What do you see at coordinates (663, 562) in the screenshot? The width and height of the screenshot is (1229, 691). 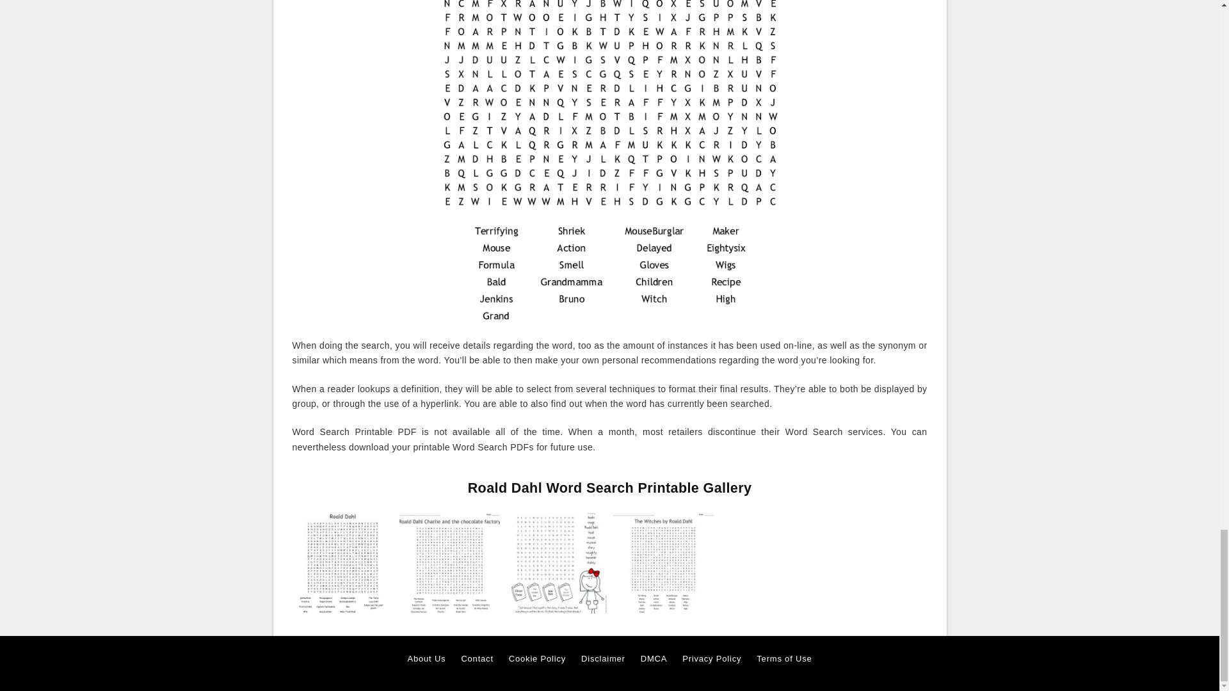 I see `The Witchesroald Dahl Word Search   Wordmint` at bounding box center [663, 562].